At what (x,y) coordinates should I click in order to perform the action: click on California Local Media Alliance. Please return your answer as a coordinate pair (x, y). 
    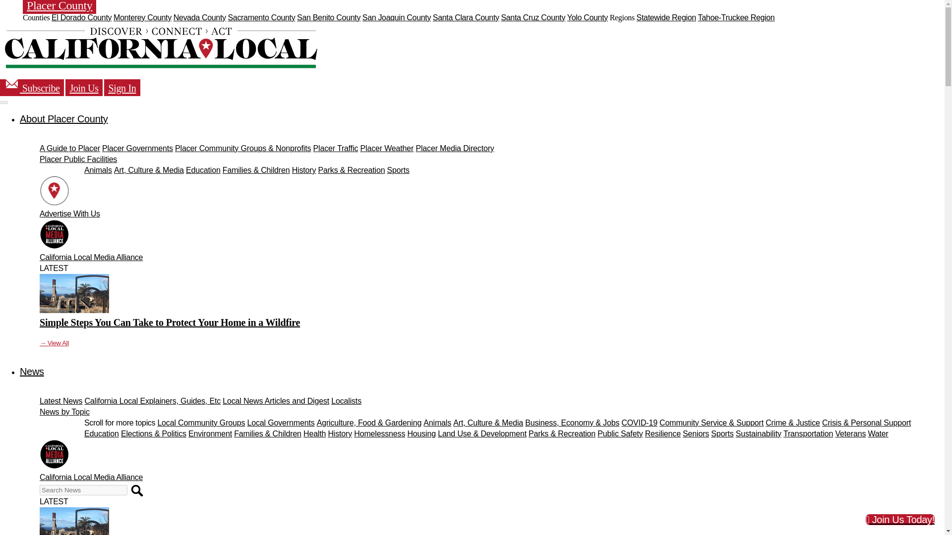
    Looking at the image, I should click on (91, 257).